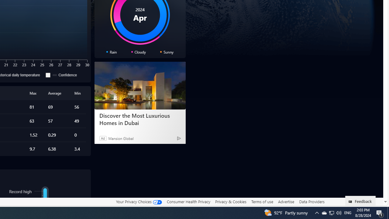  Describe the element at coordinates (139, 202) in the screenshot. I see `Your Privacy Choices` at that location.